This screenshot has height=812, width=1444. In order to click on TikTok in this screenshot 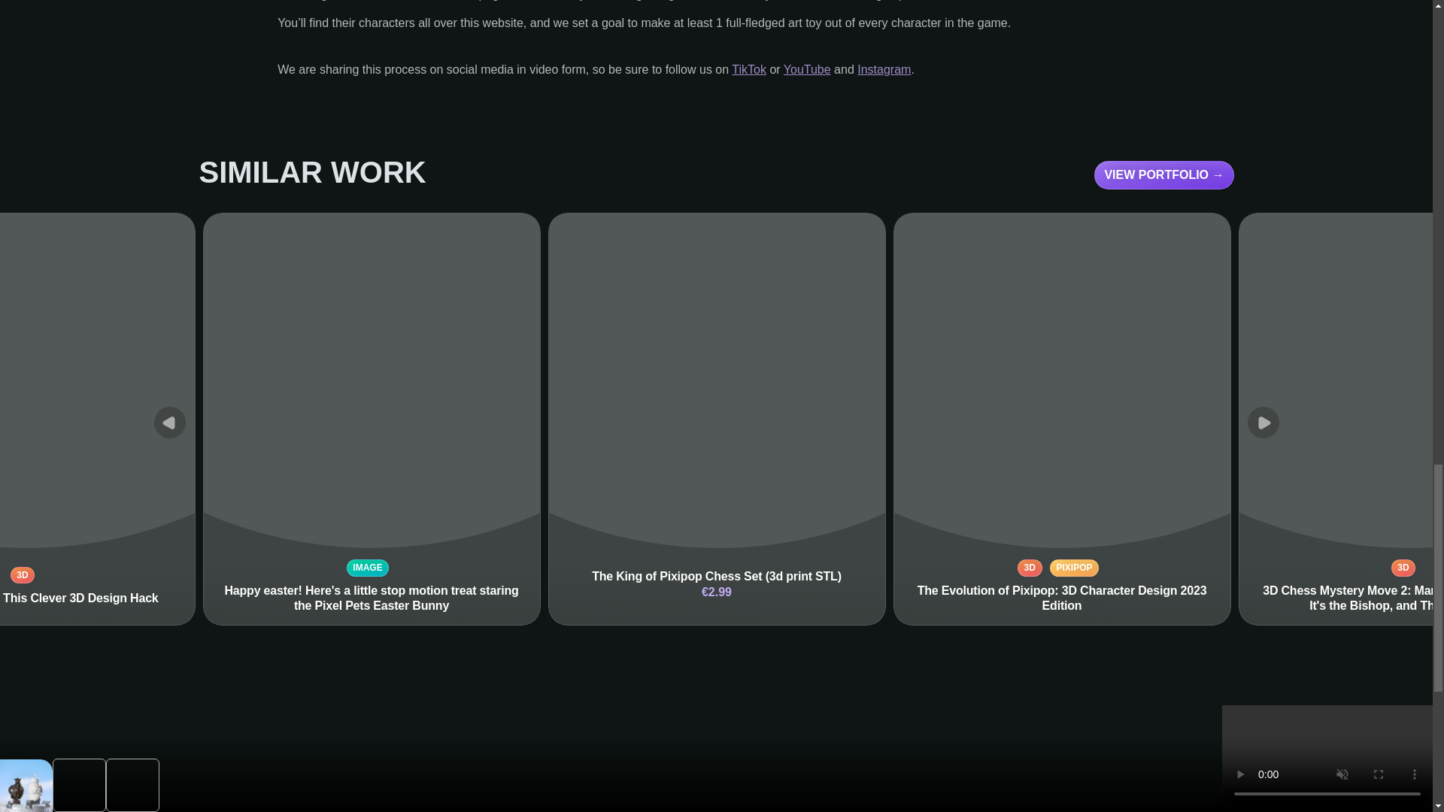, I will do `click(749, 69)`.